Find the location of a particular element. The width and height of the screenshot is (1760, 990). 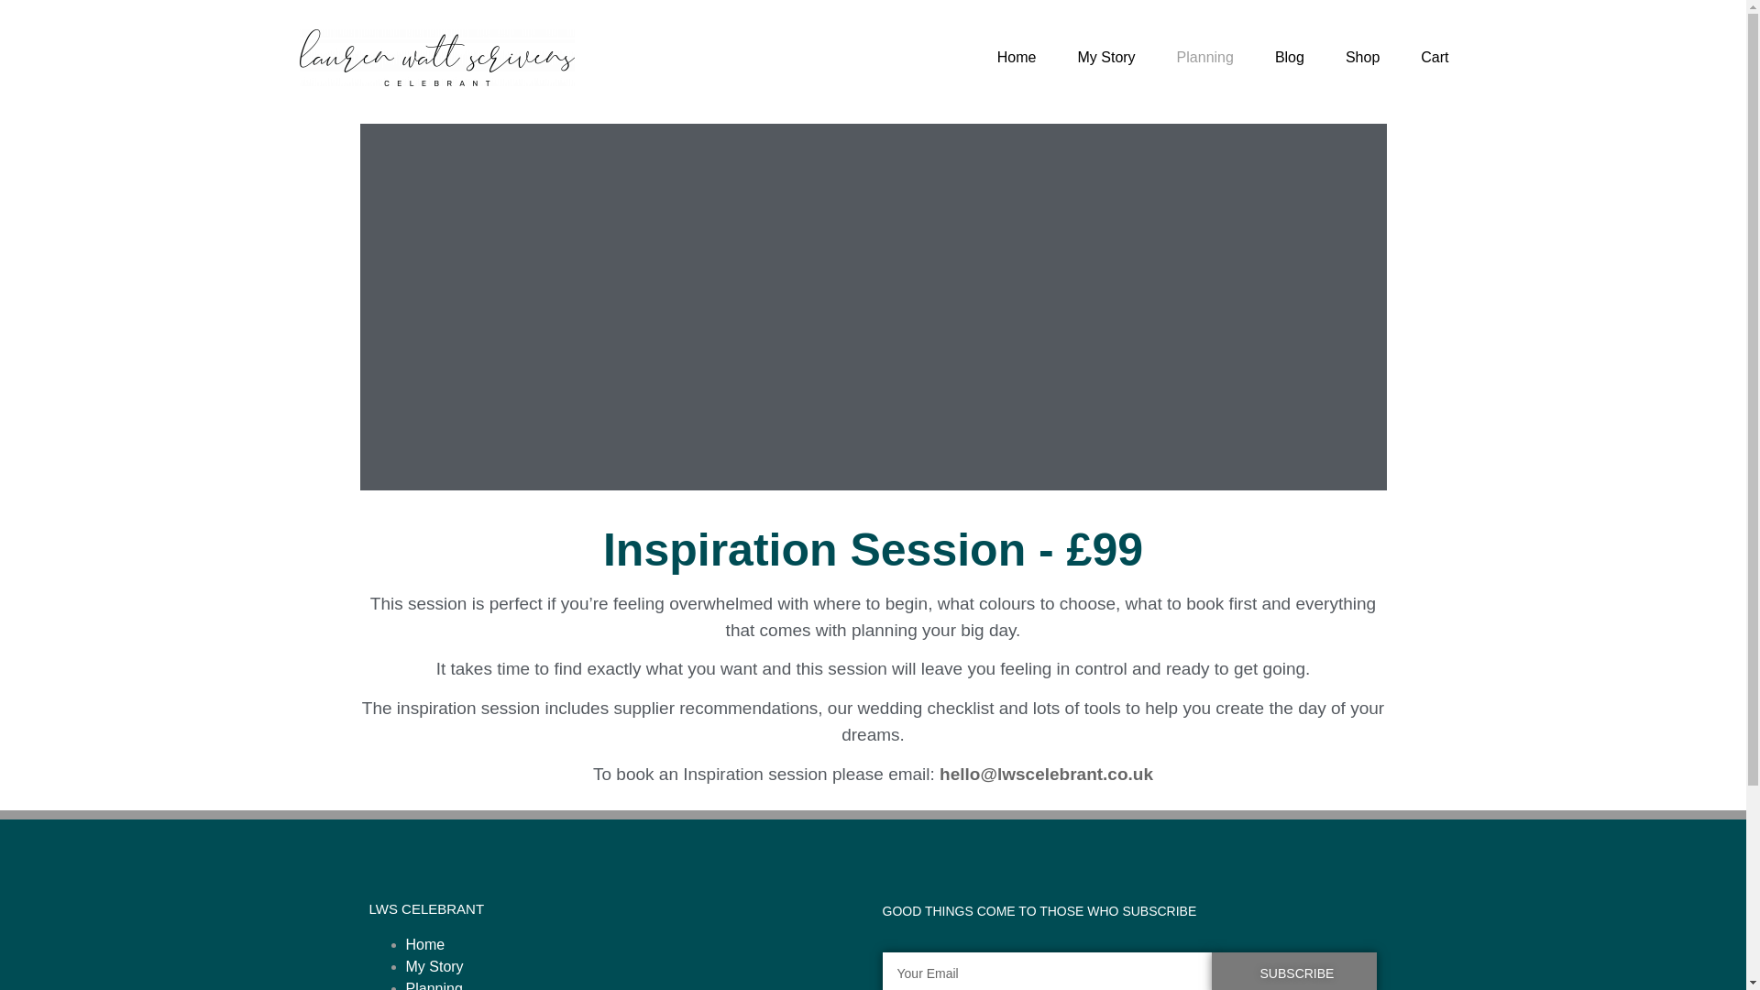

Home is located at coordinates (1016, 57).